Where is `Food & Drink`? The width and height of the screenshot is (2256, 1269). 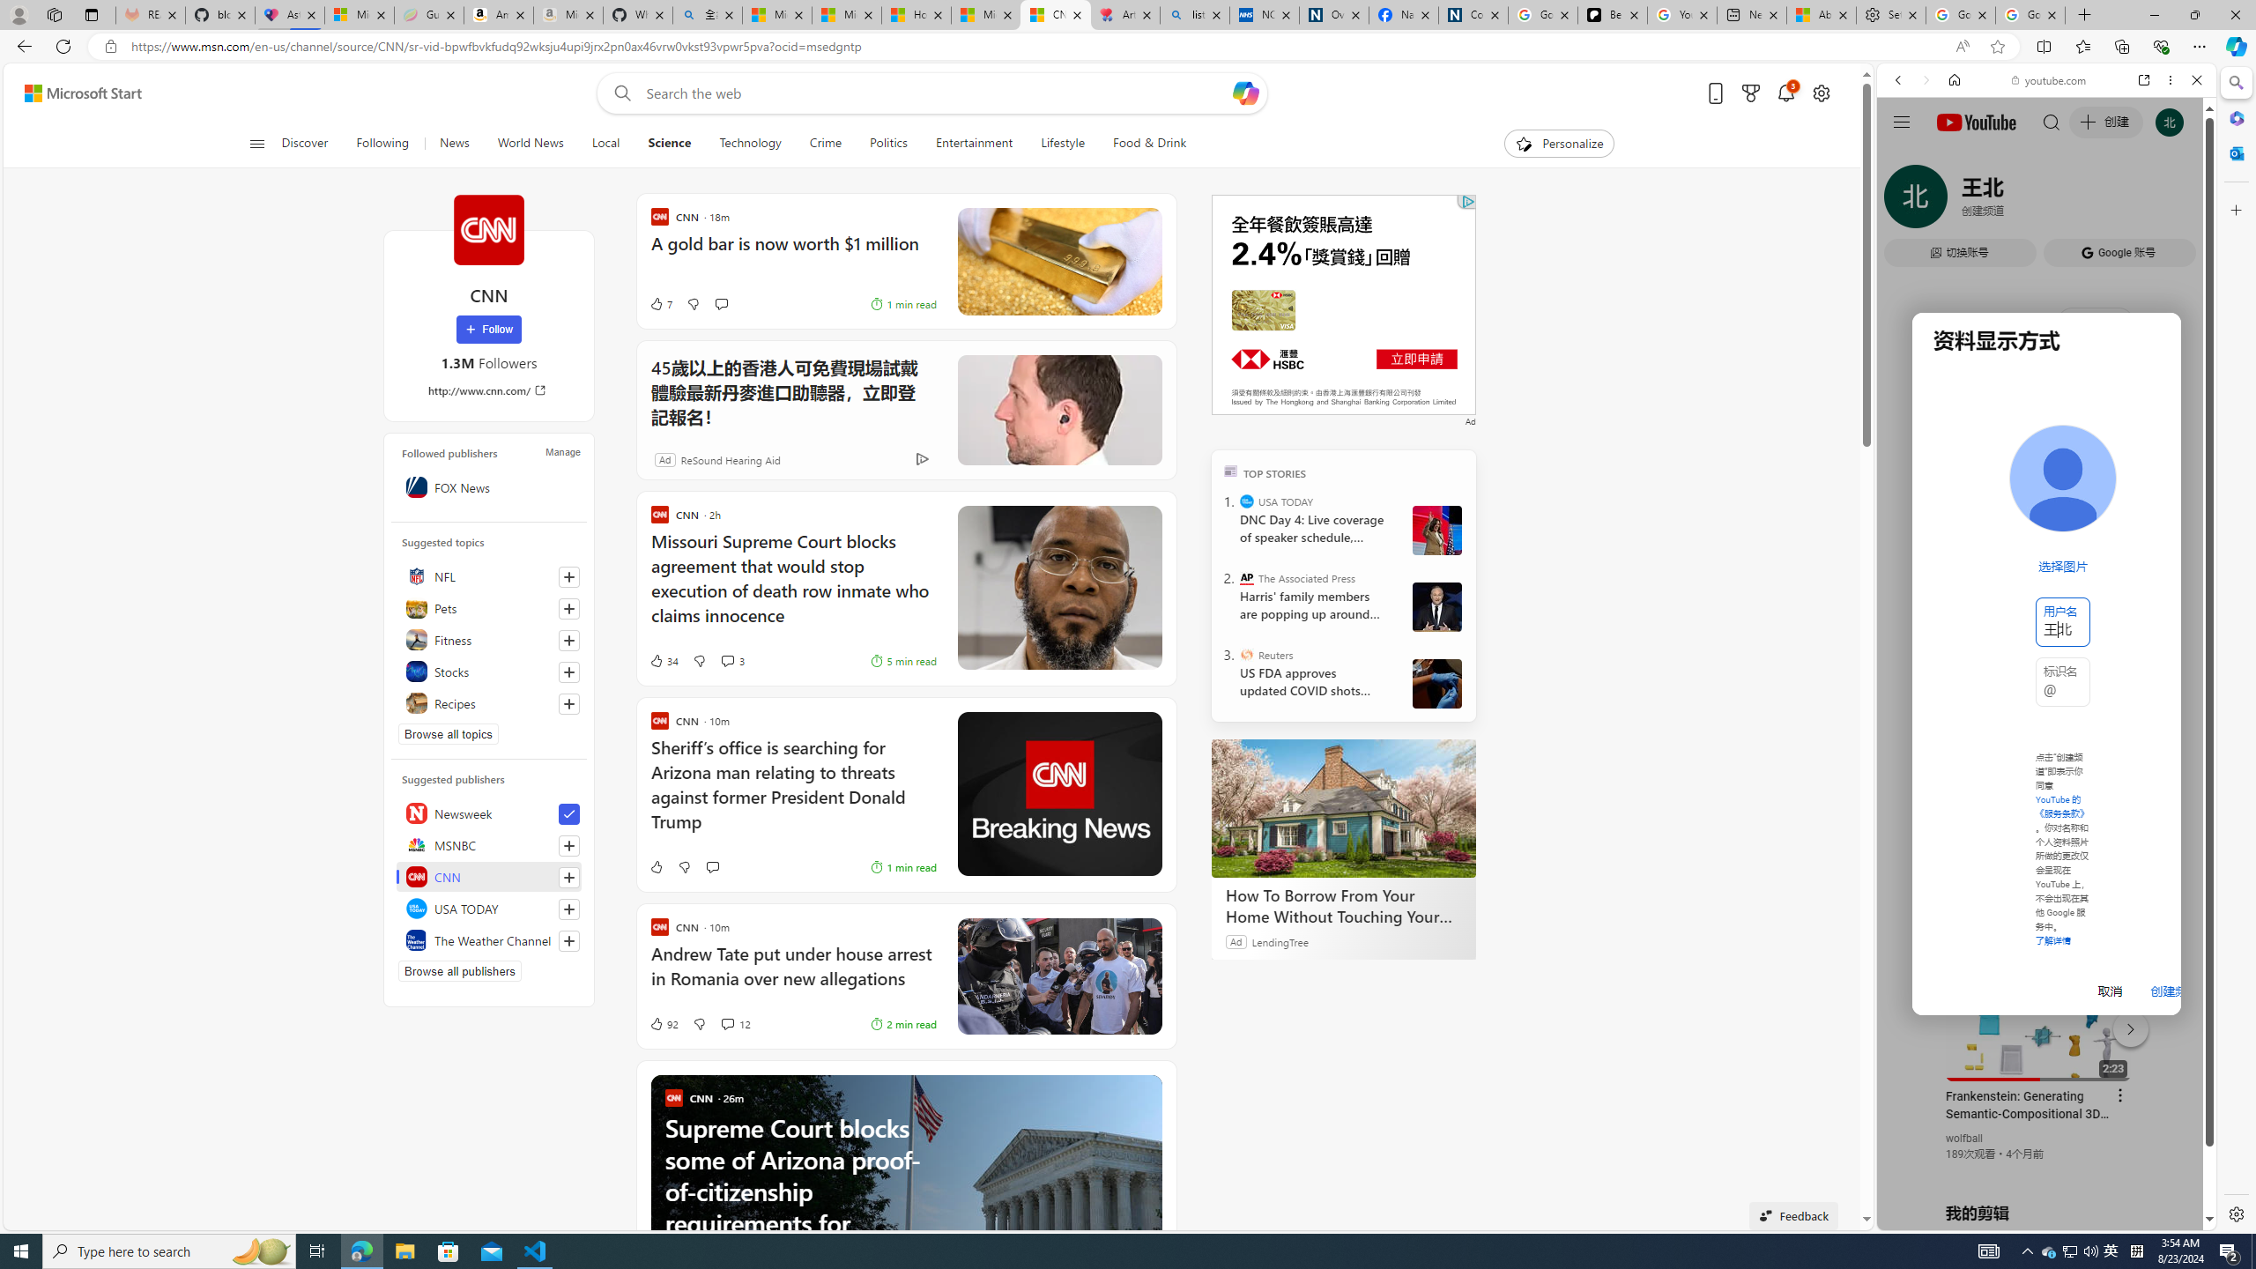 Food & Drink is located at coordinates (1149, 144).